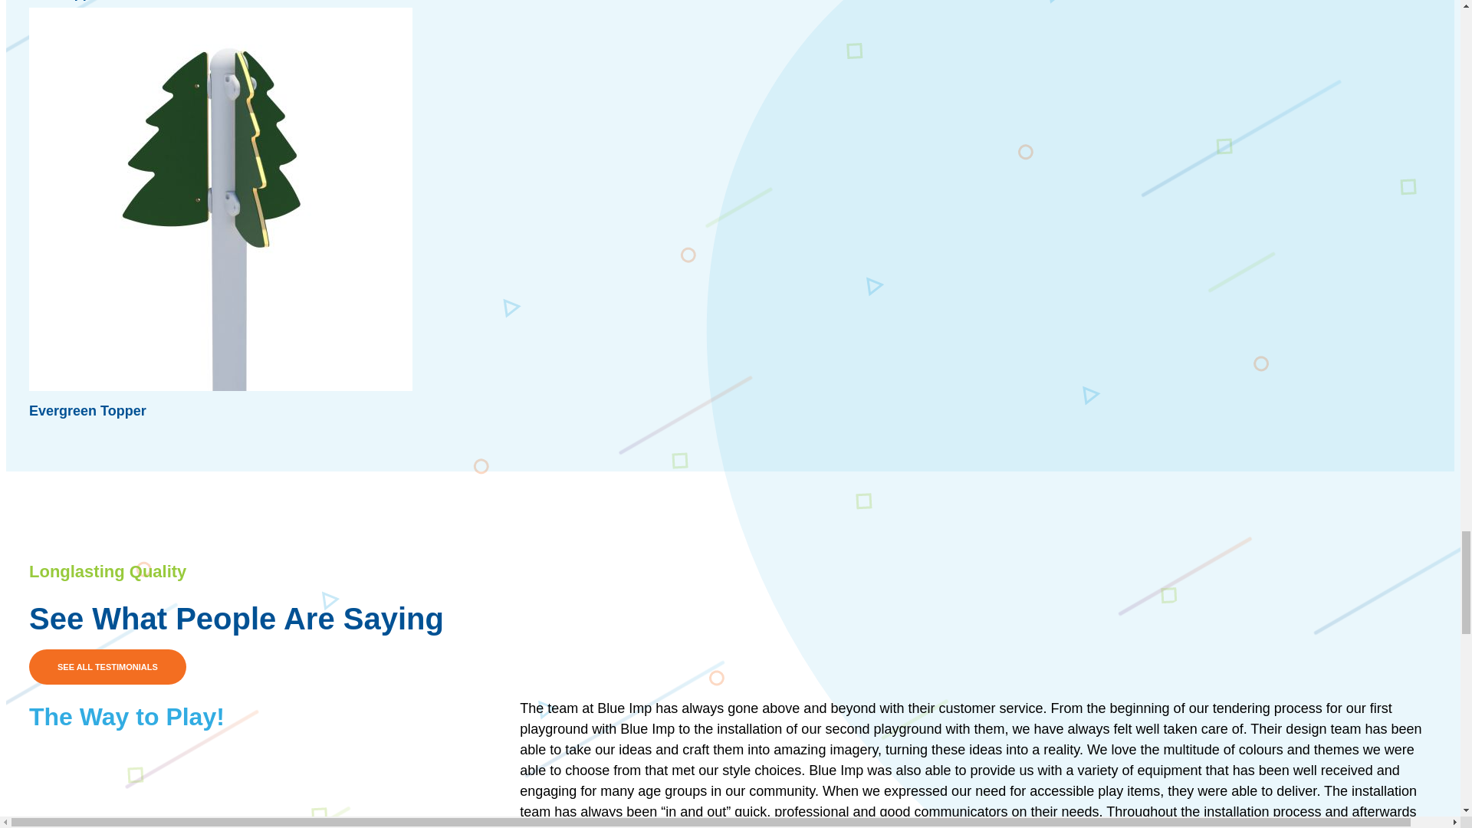  I want to click on Outta This World Playground Sale, so click(891, 790).